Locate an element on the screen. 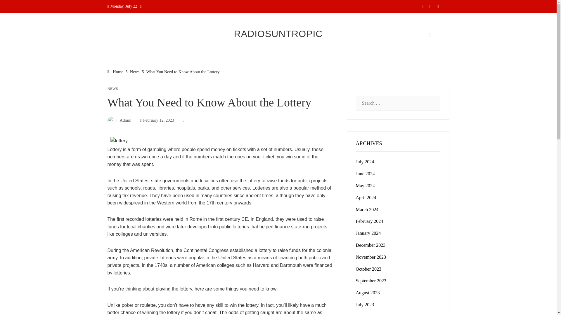  News is located at coordinates (135, 71).